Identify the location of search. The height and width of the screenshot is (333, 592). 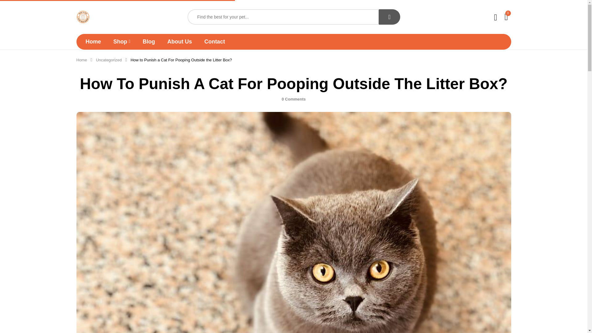
(389, 17).